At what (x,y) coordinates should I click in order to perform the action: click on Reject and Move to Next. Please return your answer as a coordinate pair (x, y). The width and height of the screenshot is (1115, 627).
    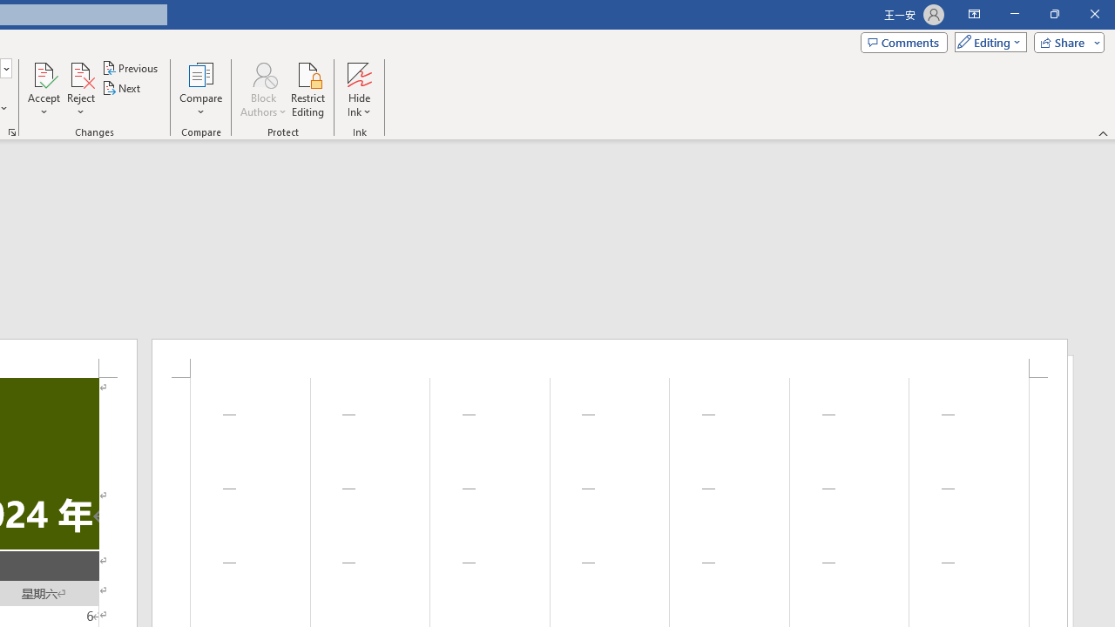
    Looking at the image, I should click on (80, 73).